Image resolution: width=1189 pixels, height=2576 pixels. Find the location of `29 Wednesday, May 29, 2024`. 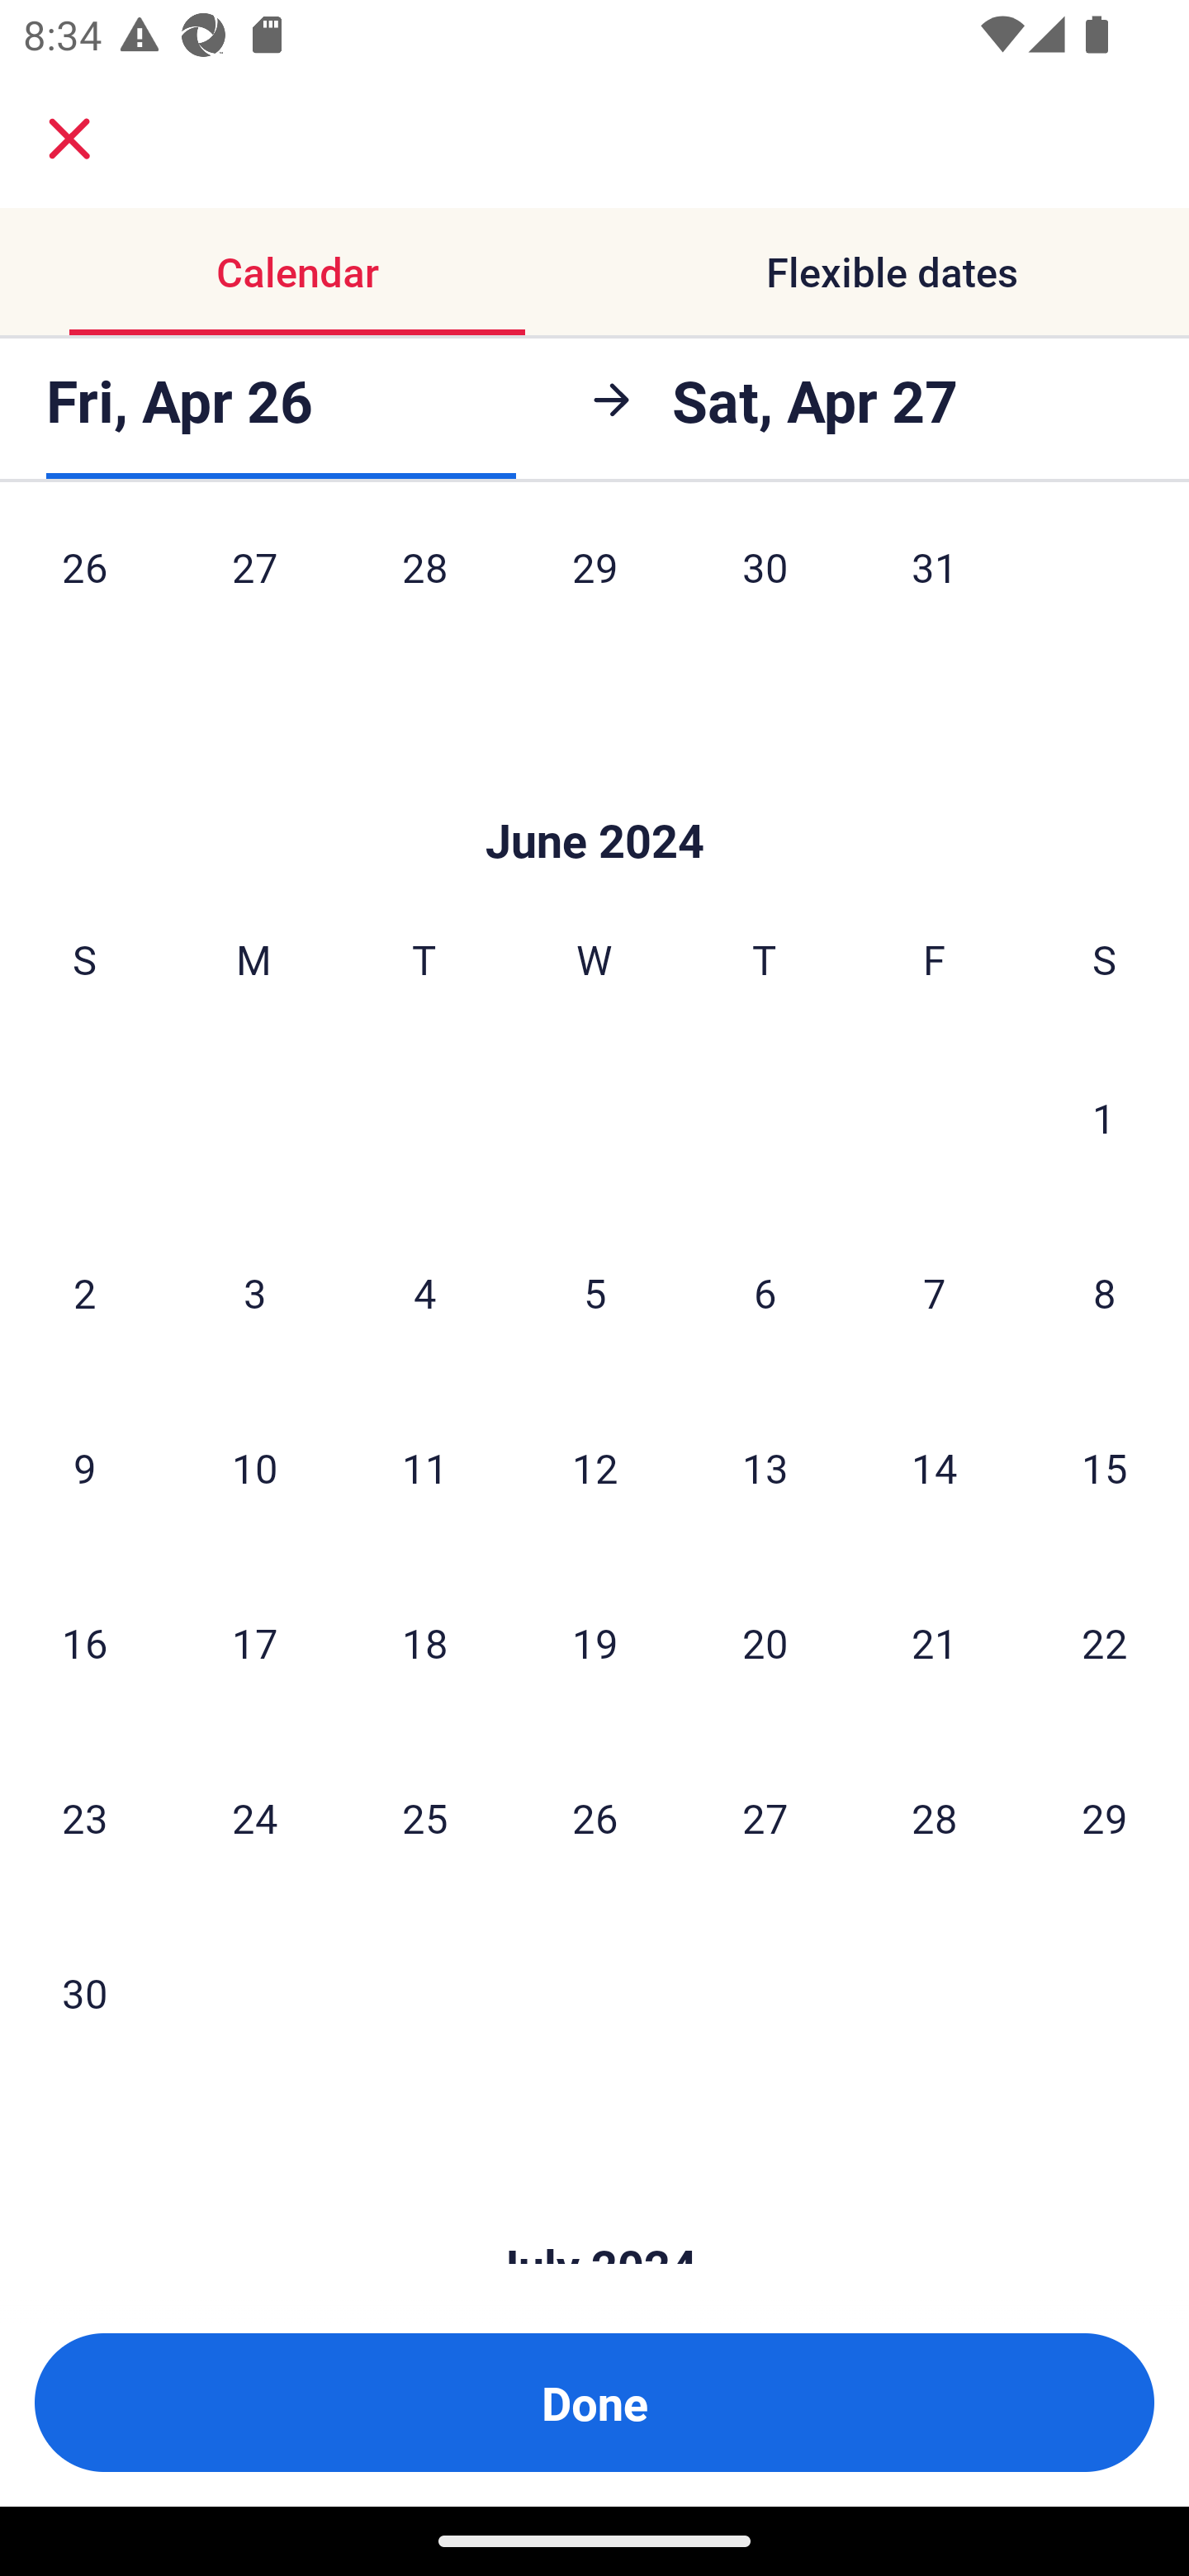

29 Wednesday, May 29, 2024 is located at coordinates (594, 590).